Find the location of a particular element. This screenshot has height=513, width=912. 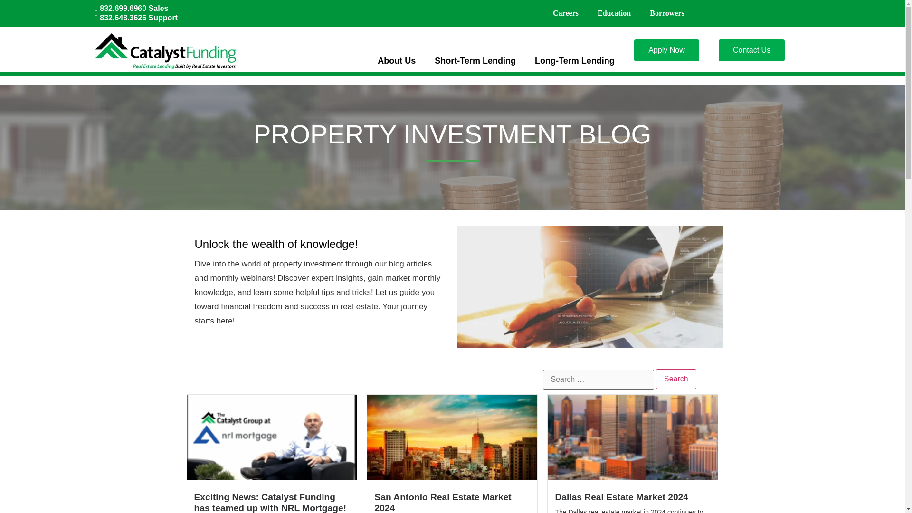

San Antonio Real Estate Market 2024 is located at coordinates (442, 503).